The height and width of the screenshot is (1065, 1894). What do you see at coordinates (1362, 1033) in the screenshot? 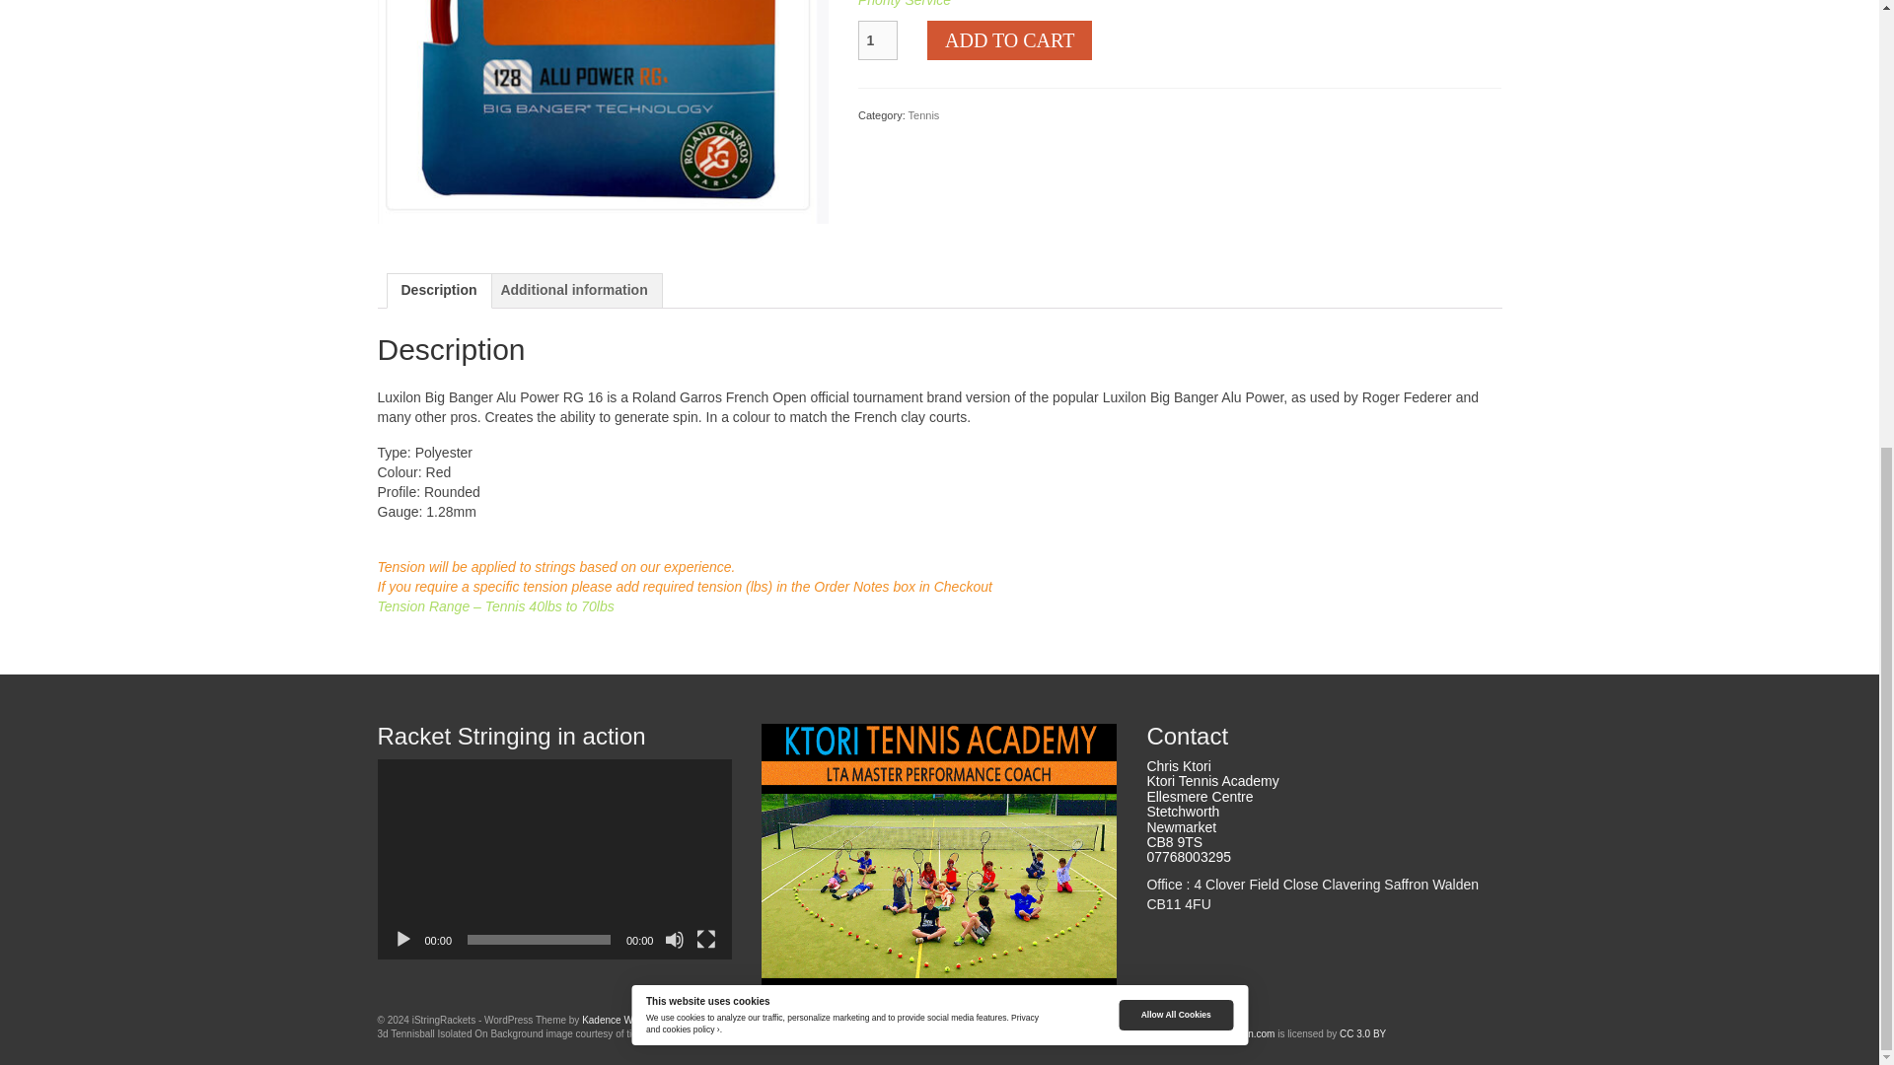
I see `CC 3.0 BY` at bounding box center [1362, 1033].